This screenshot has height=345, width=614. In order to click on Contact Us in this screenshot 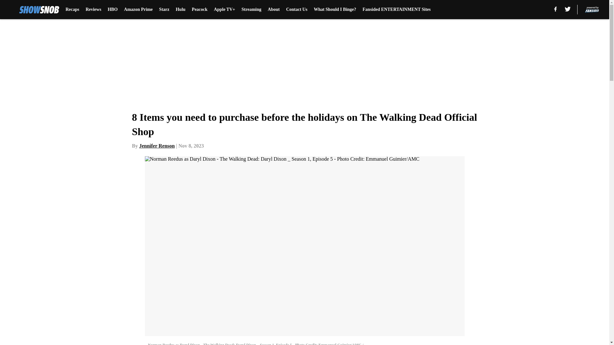, I will do `click(297, 10)`.